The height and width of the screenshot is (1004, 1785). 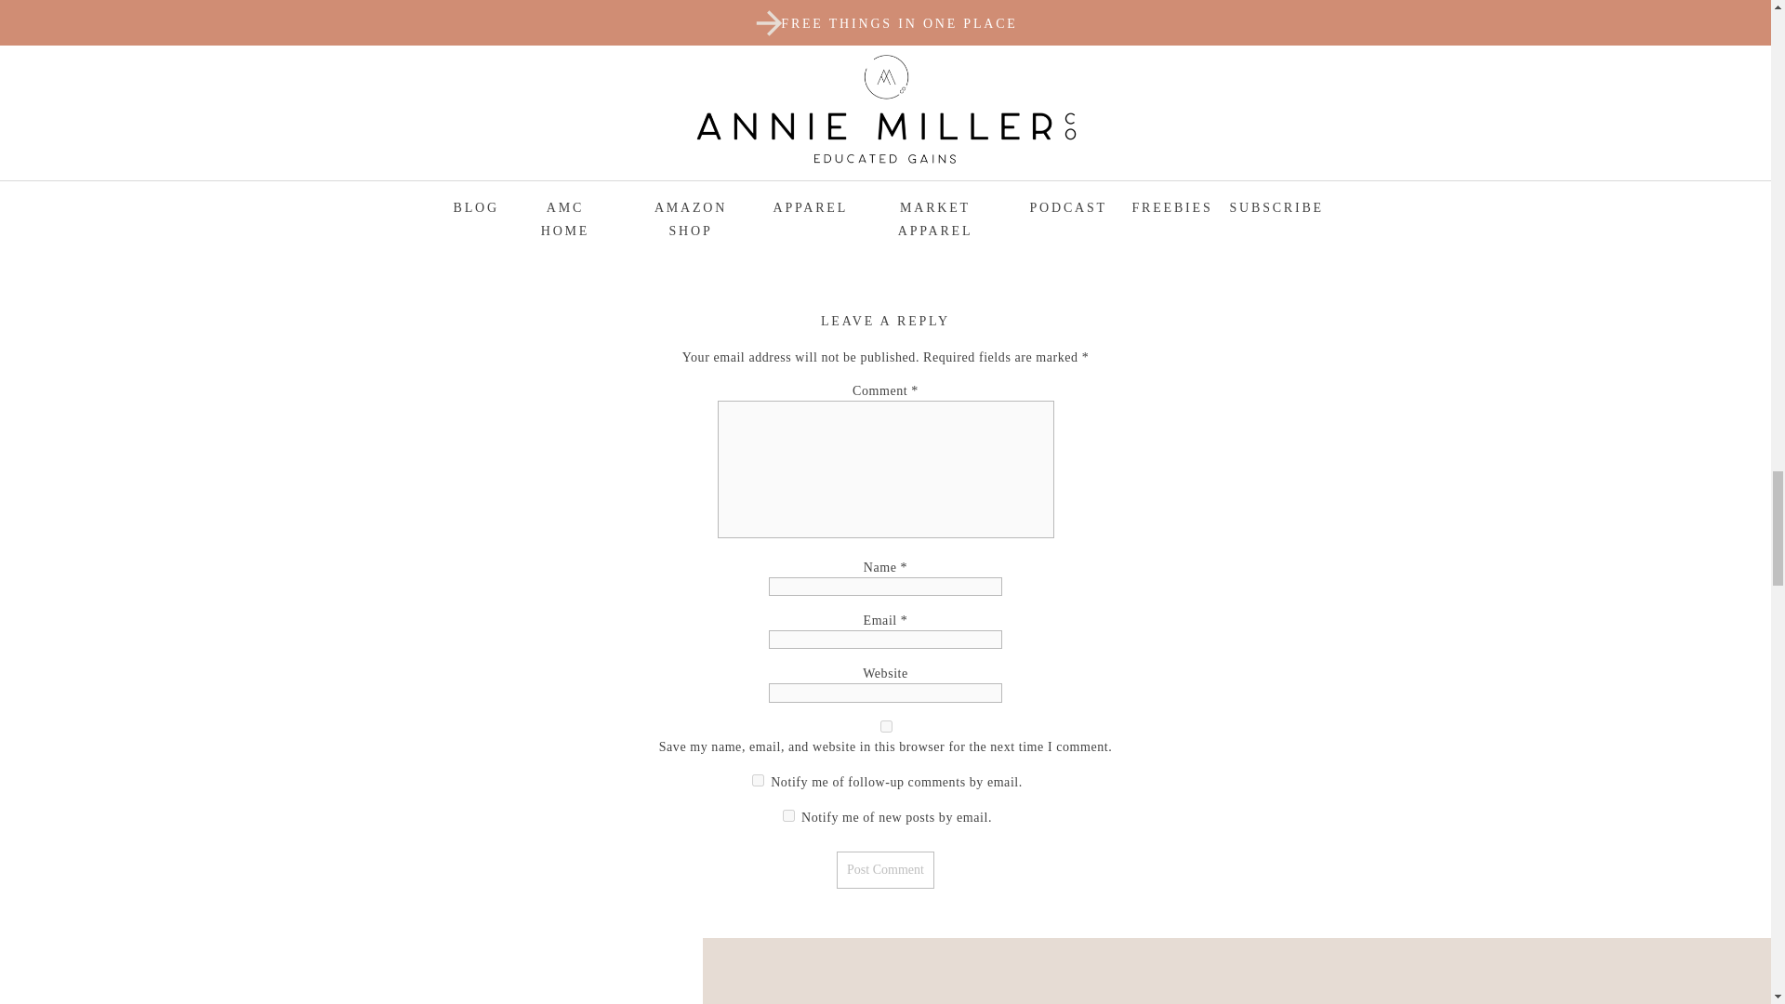 What do you see at coordinates (1170, 143) in the screenshot?
I see `TO BUILD YOUR AUDIENCE OR YOUR OFFER?` at bounding box center [1170, 143].